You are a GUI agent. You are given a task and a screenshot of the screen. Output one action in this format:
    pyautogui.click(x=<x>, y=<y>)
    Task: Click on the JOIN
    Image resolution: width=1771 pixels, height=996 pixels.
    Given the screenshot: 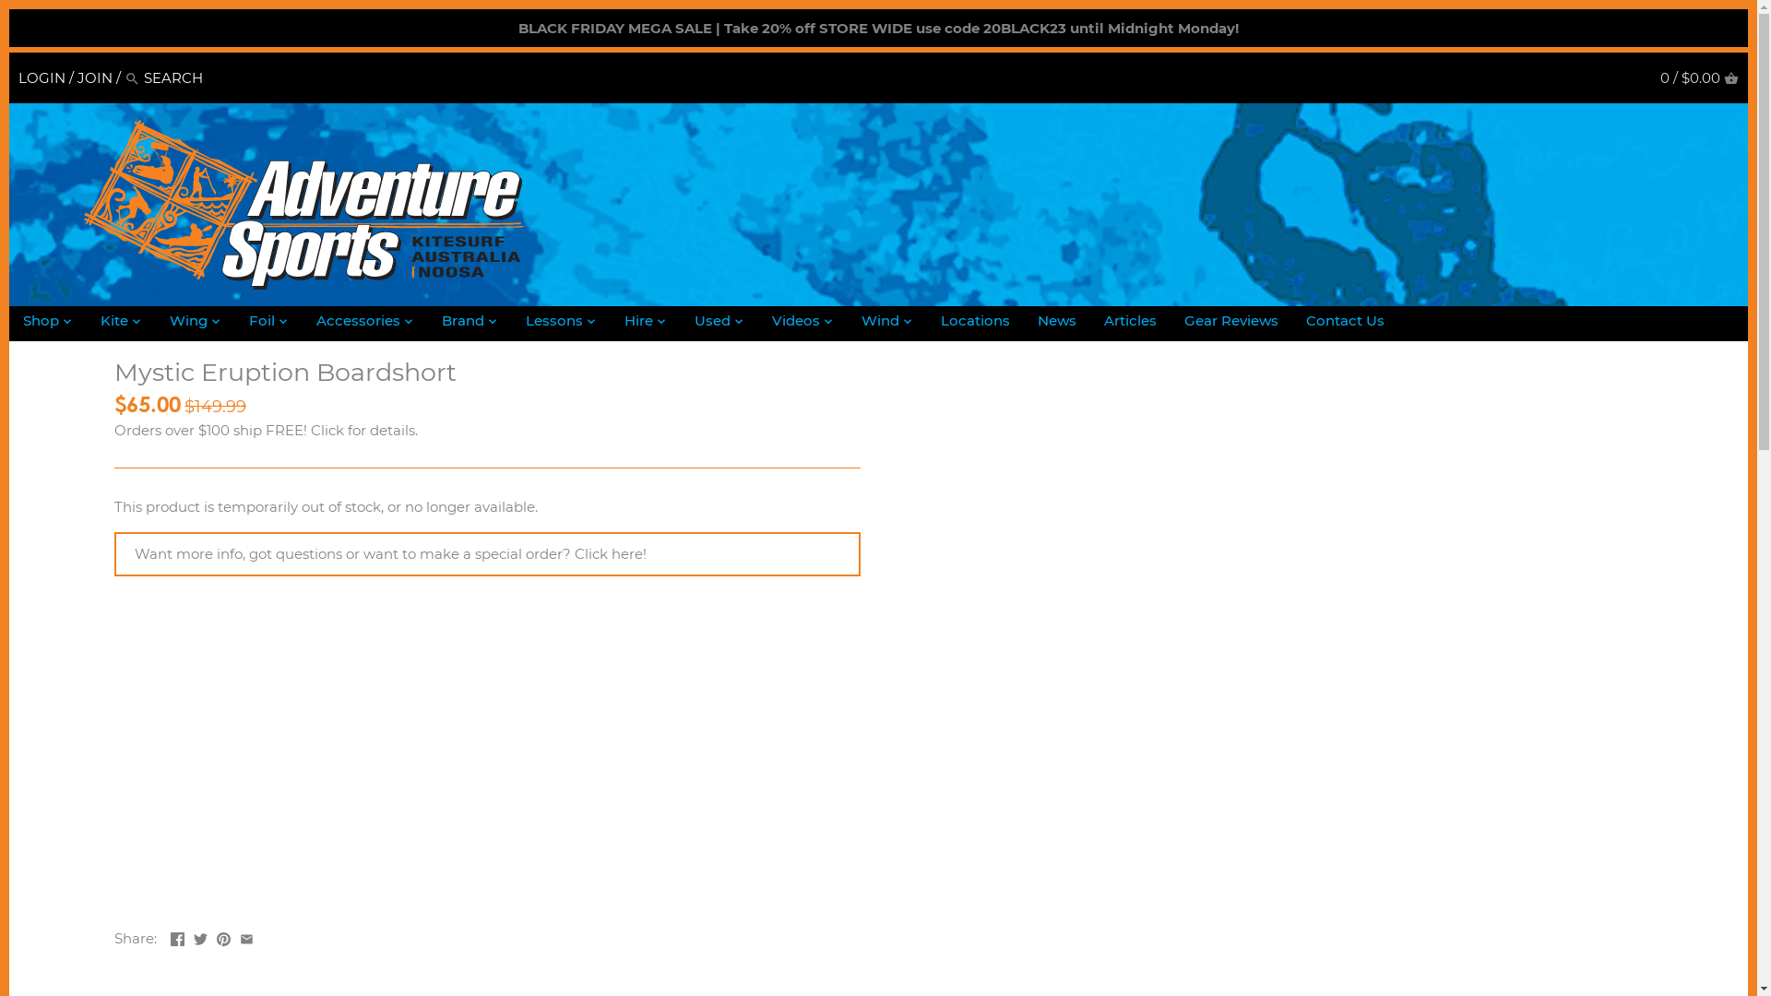 What is the action you would take?
    pyautogui.click(x=95, y=77)
    